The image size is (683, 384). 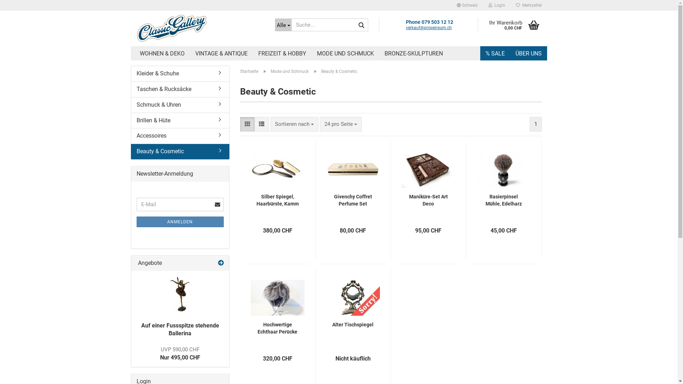 I want to click on Anmelden, so click(x=458, y=87).